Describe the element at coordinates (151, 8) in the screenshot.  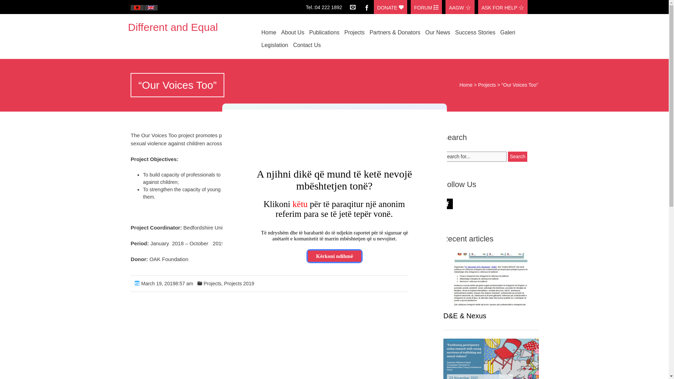
I see `English` at that location.